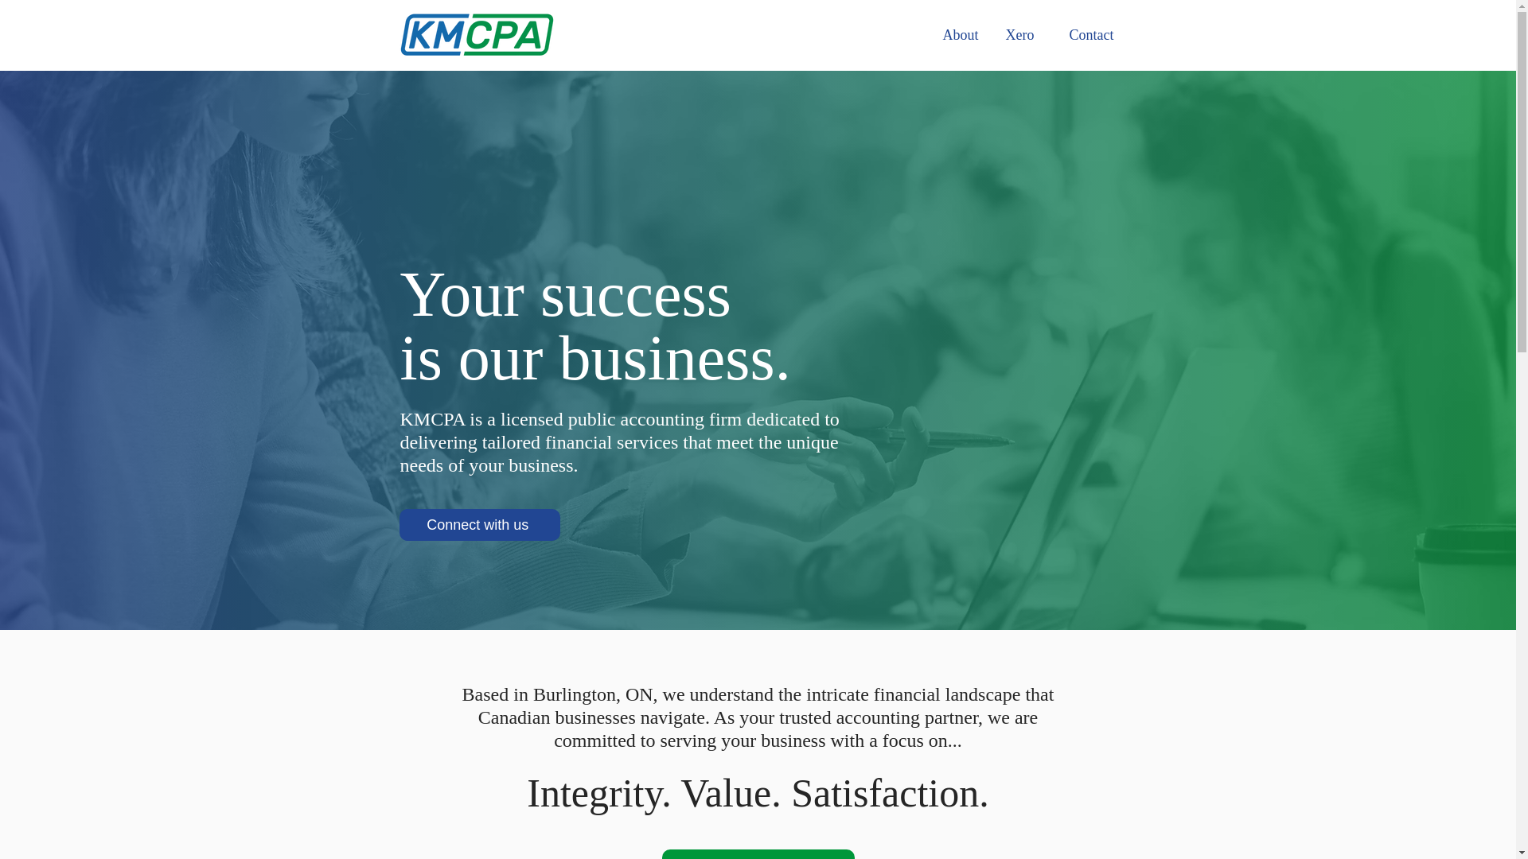  What do you see at coordinates (1085, 35) in the screenshot?
I see `Contact` at bounding box center [1085, 35].